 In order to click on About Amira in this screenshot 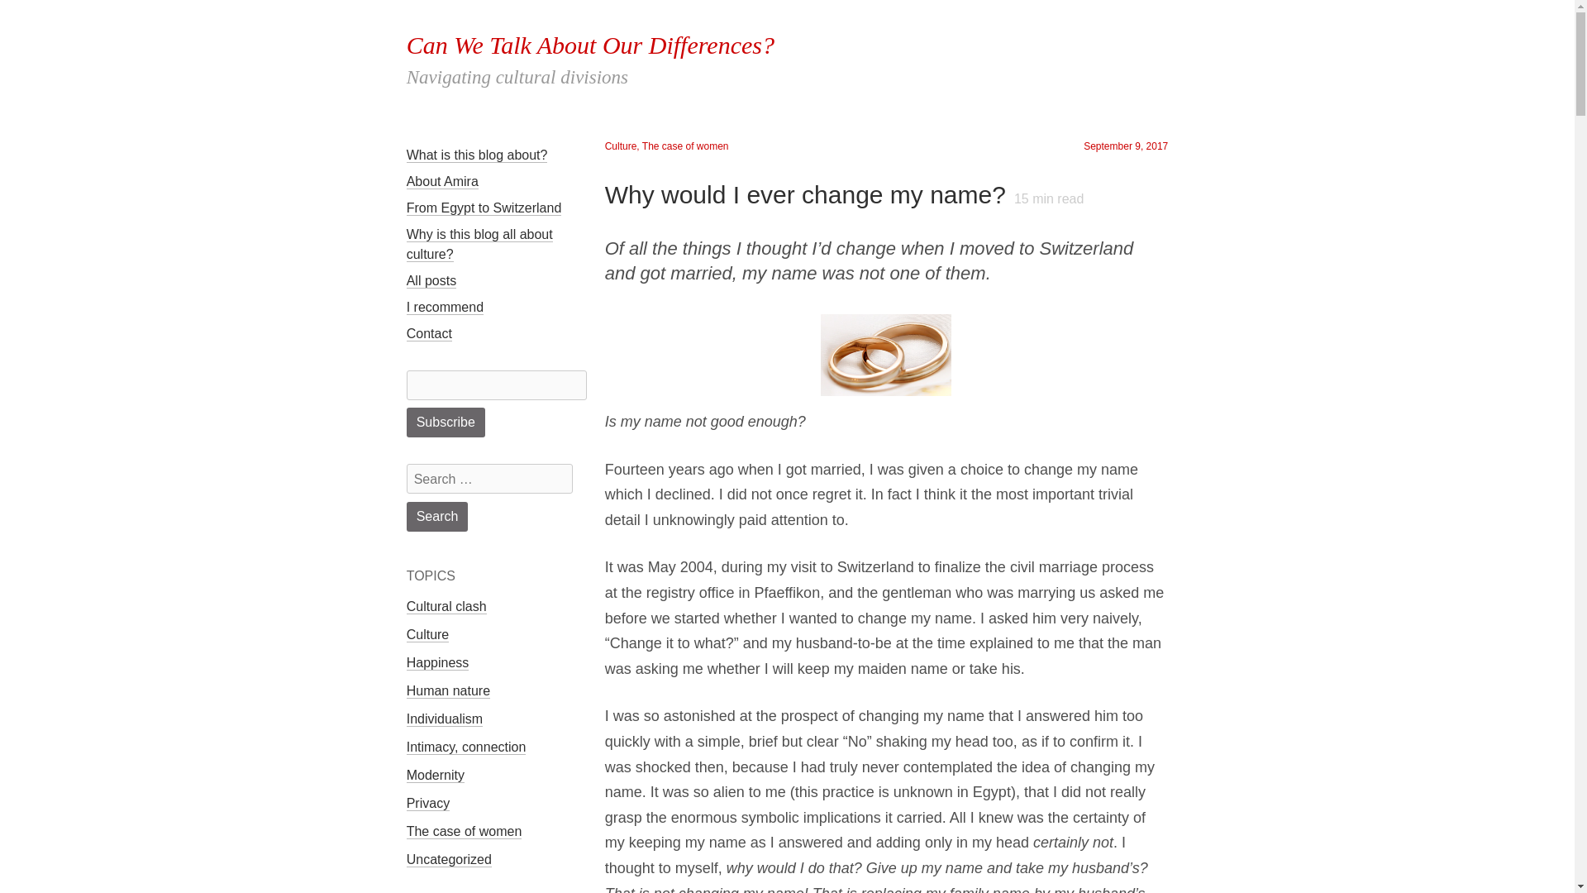, I will do `click(442, 180)`.